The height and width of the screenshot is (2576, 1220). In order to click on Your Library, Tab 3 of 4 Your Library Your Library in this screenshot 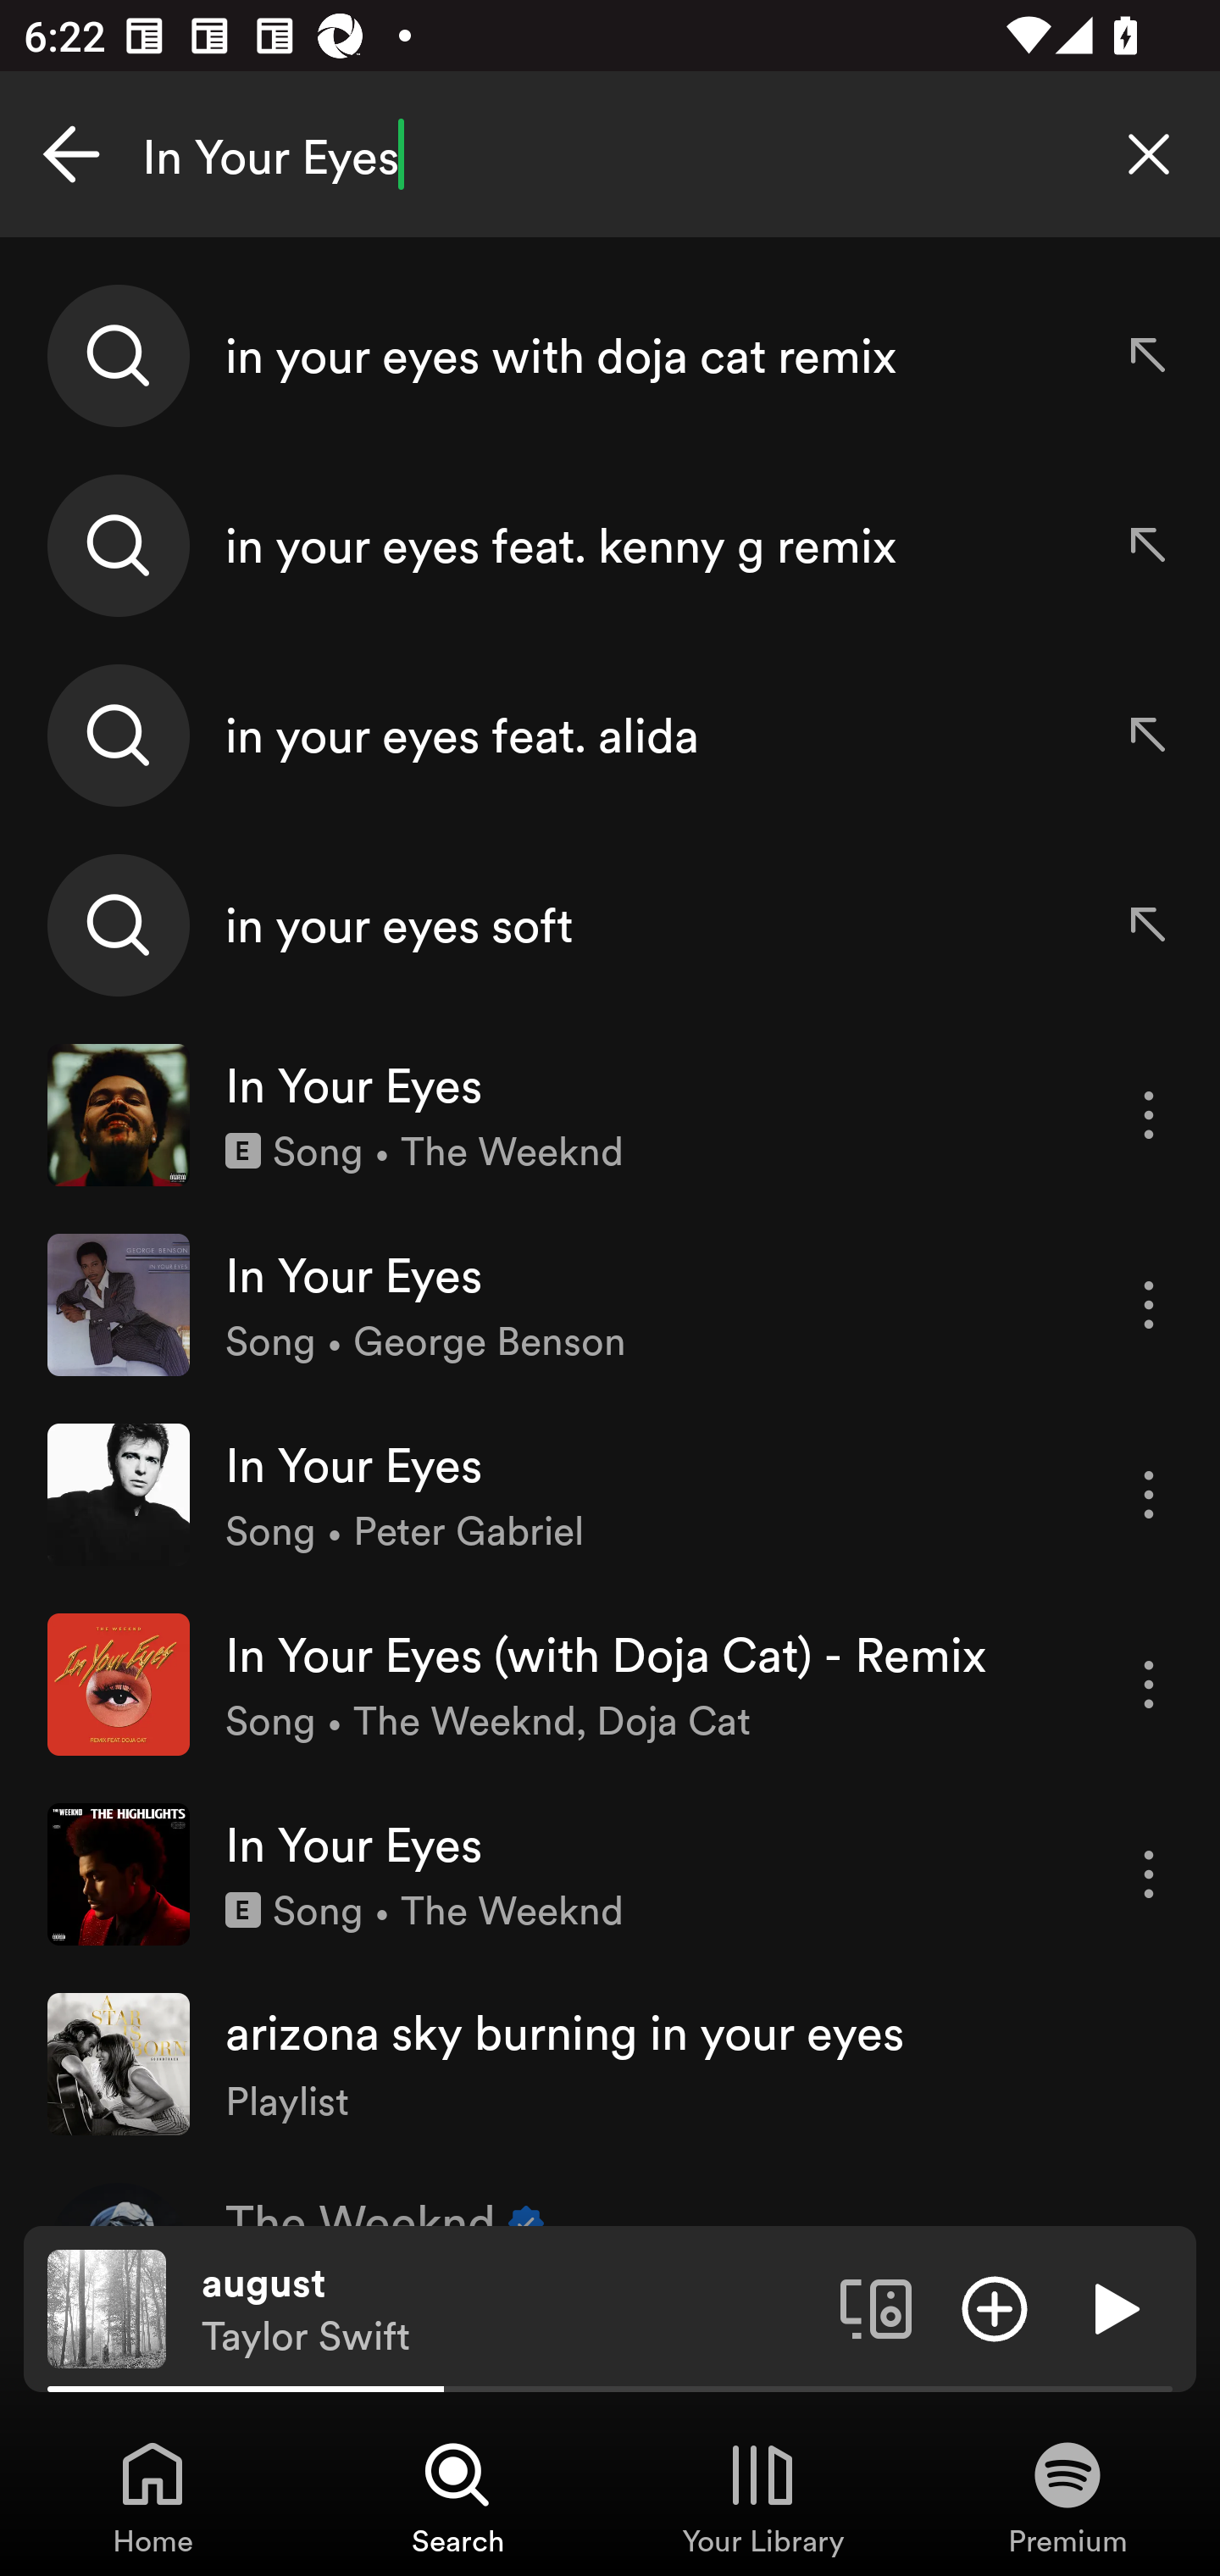, I will do `click(762, 2496)`.